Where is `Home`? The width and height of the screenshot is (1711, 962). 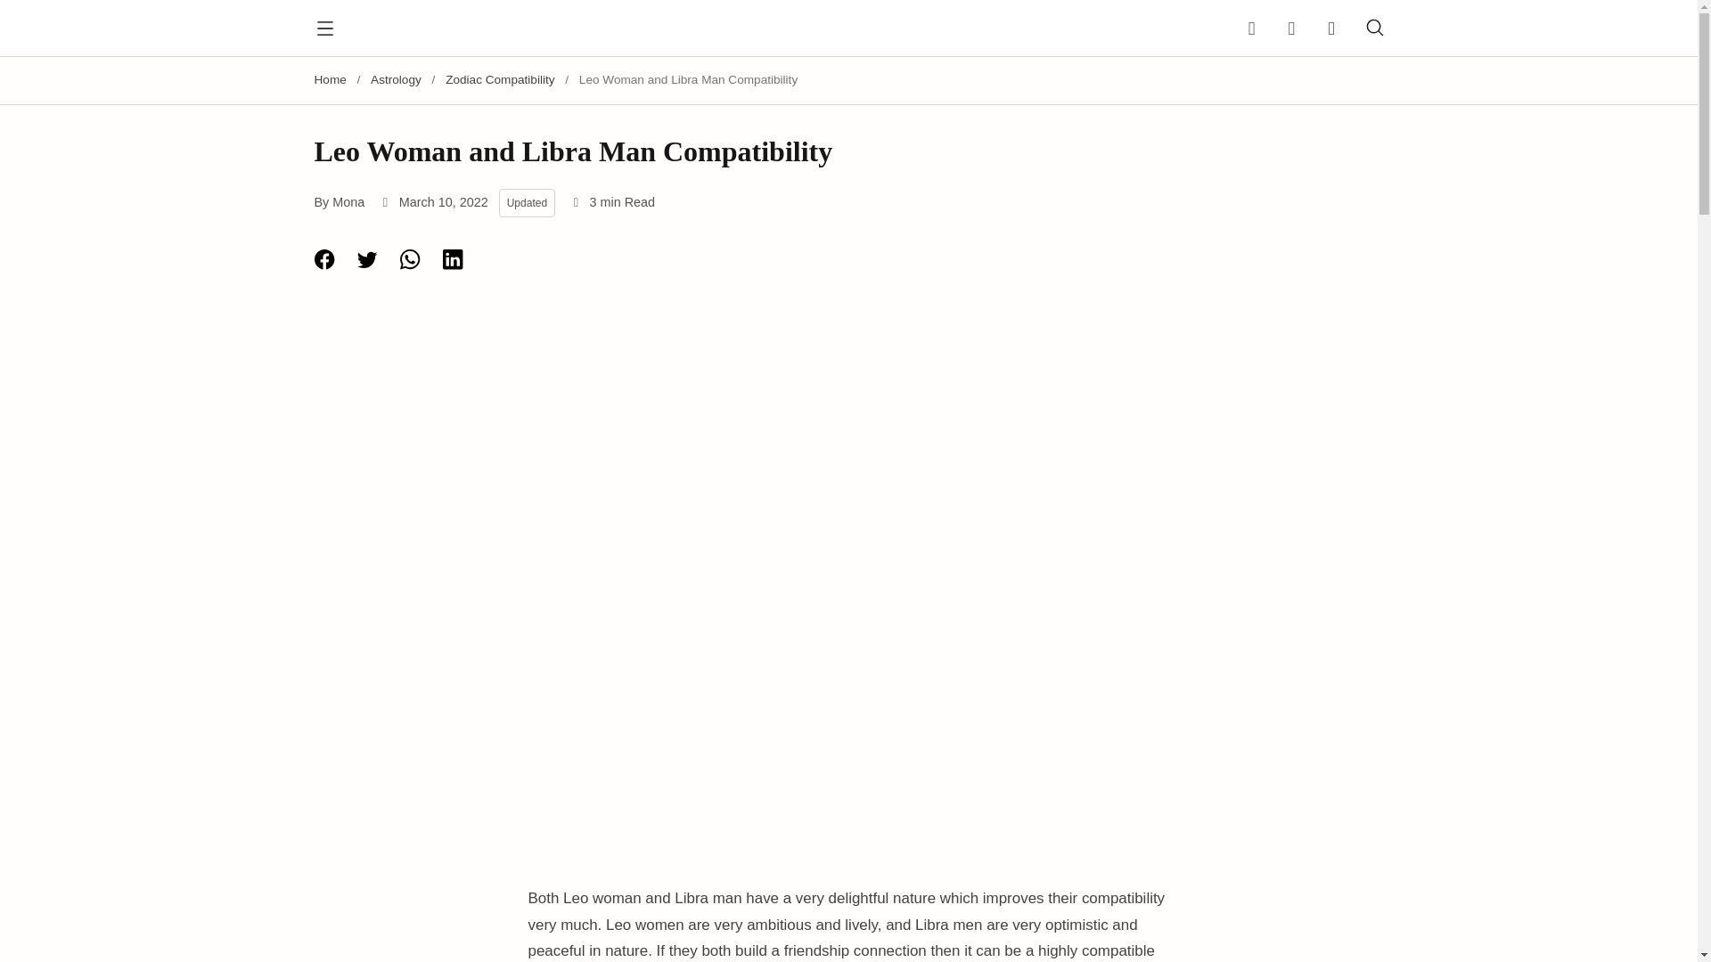 Home is located at coordinates (329, 80).